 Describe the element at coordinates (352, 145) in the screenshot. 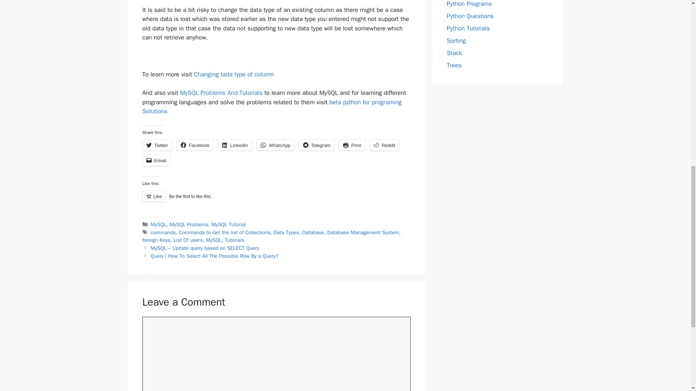

I see `Print` at that location.